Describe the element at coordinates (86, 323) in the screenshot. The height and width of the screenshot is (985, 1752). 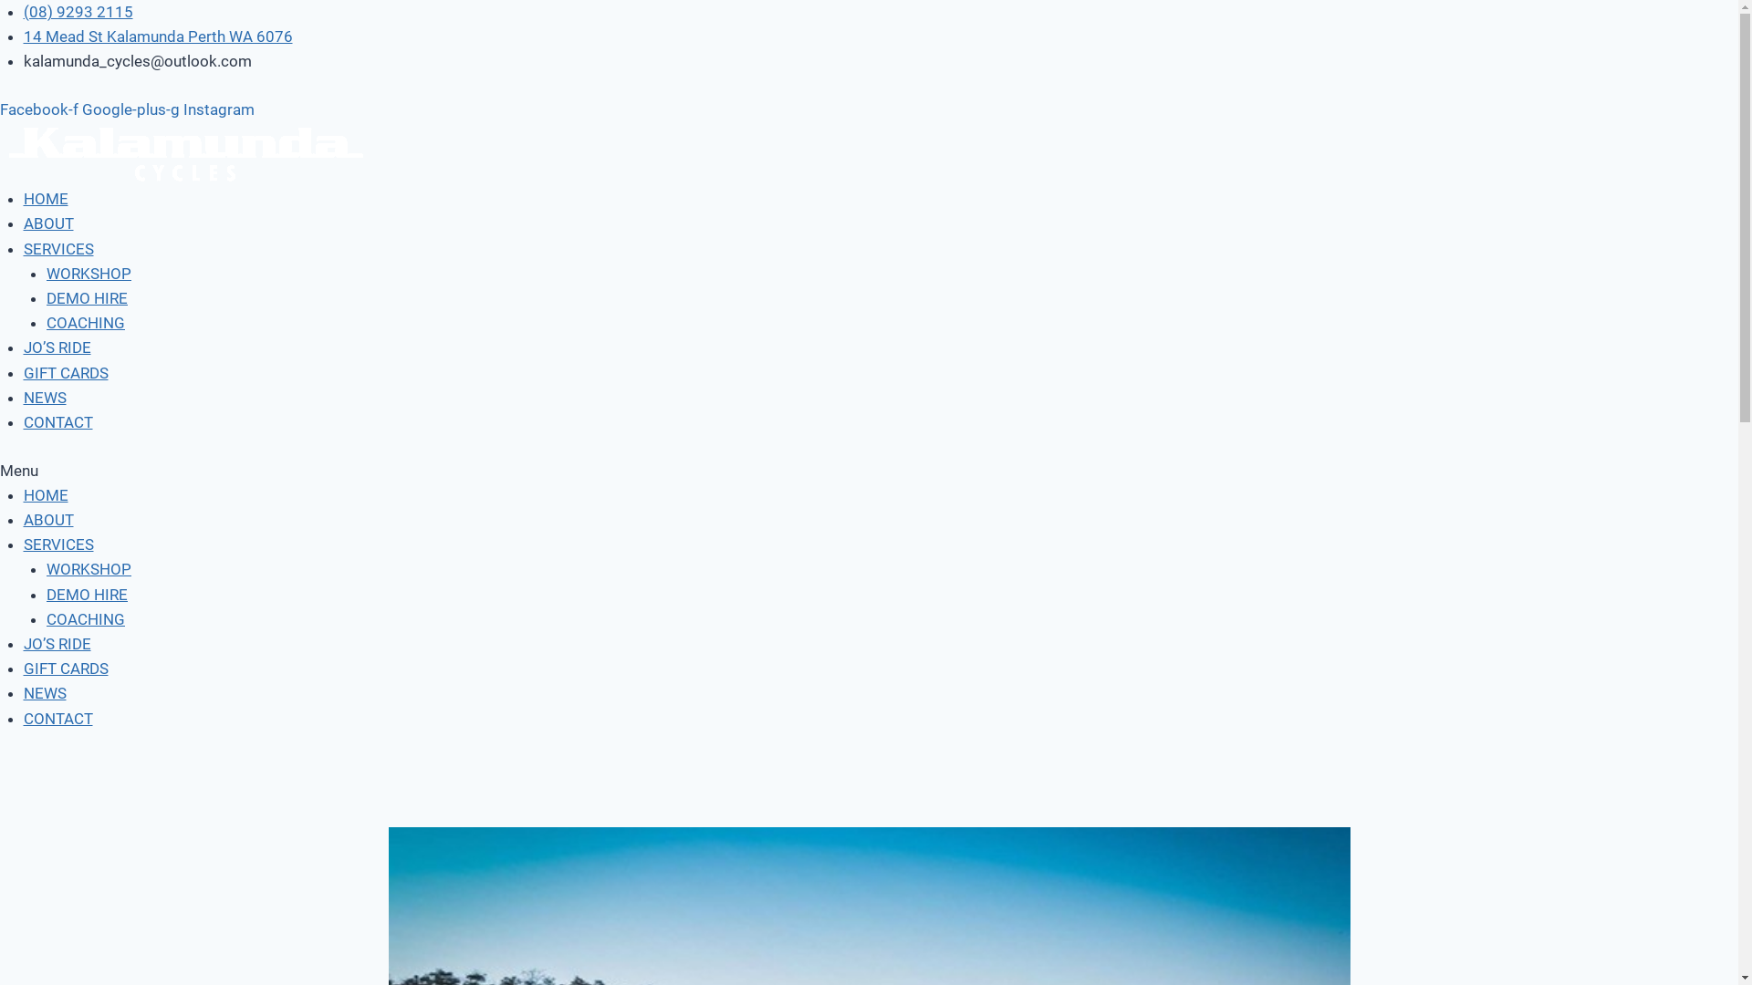
I see `COACHING` at that location.